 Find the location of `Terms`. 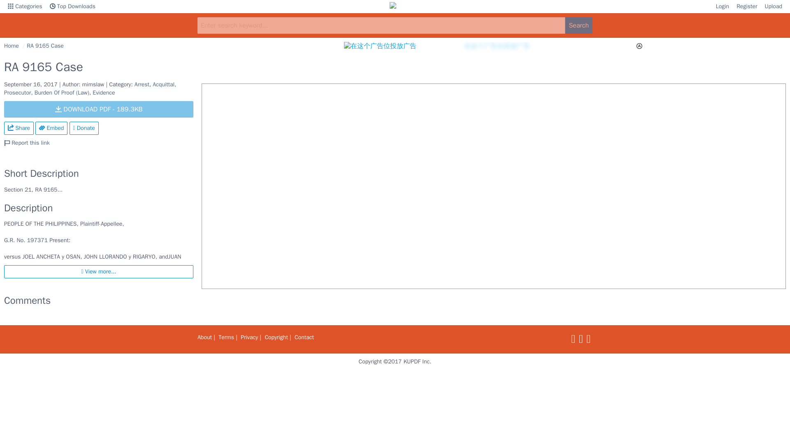

Terms is located at coordinates (226, 337).